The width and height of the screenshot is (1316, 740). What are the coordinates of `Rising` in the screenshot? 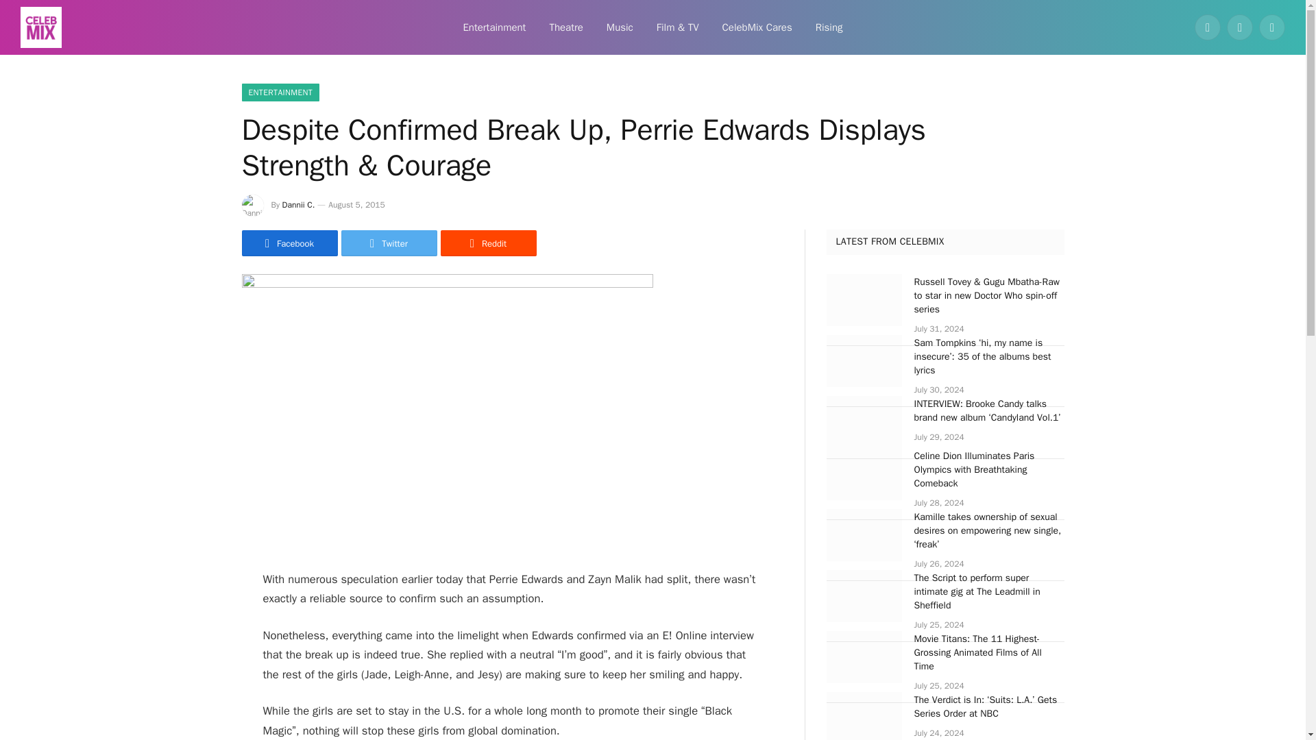 It's located at (829, 27).